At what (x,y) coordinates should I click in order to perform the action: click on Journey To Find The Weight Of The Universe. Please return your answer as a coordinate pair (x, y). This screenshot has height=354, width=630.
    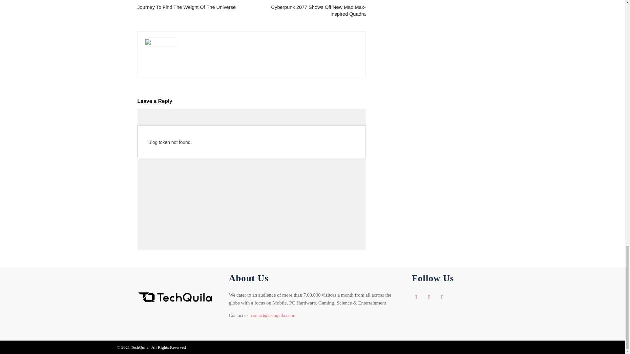
    Looking at the image, I should click on (186, 7).